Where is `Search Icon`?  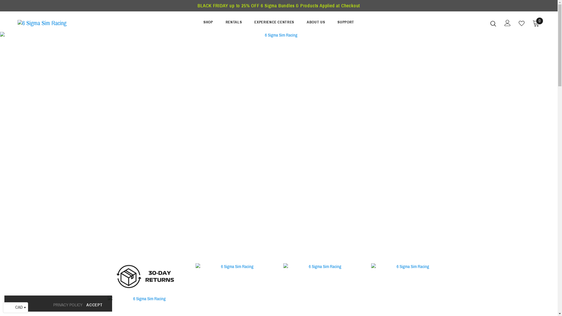
Search Icon is located at coordinates (493, 23).